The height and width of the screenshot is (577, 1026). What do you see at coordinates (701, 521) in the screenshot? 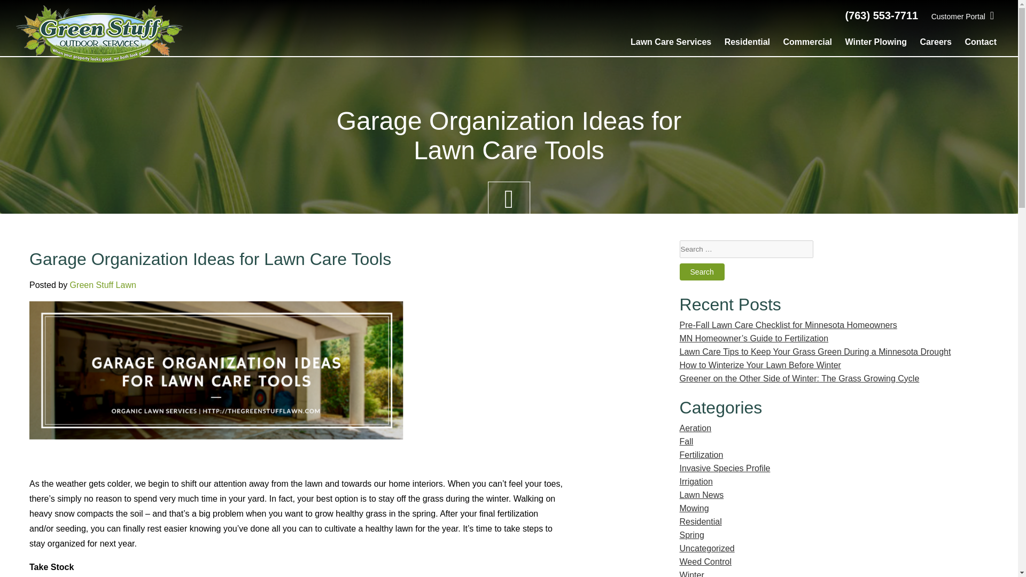
I see `Residential` at bounding box center [701, 521].